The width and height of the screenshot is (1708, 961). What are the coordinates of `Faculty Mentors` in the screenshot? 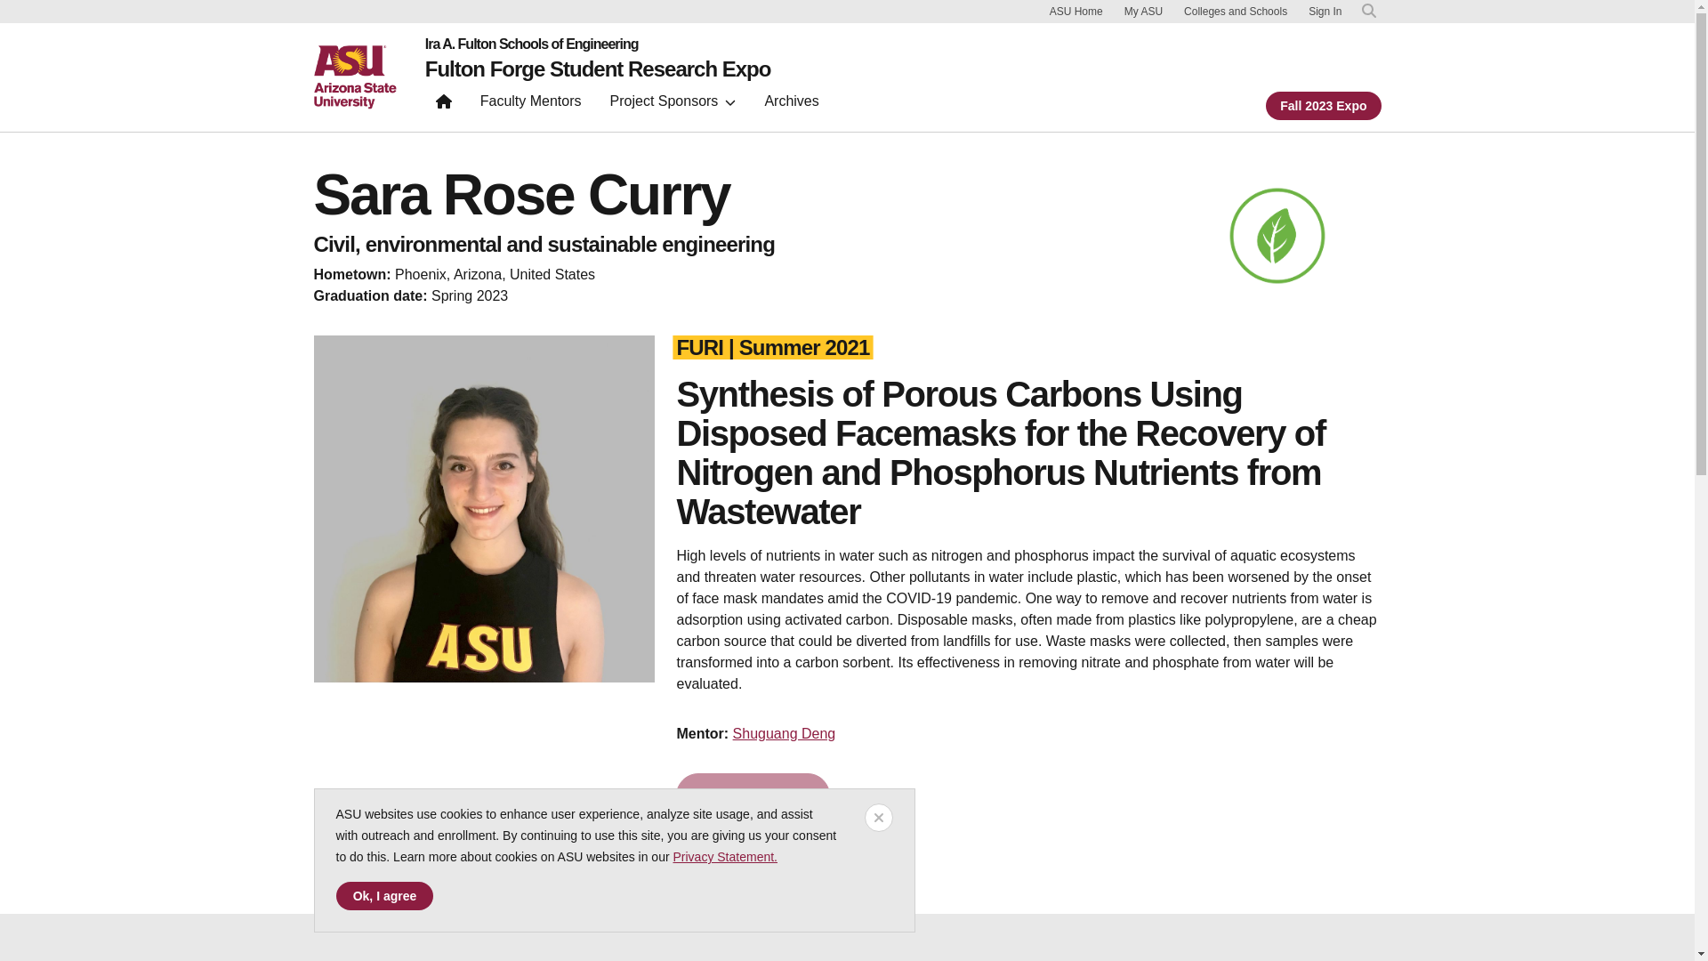 It's located at (531, 105).